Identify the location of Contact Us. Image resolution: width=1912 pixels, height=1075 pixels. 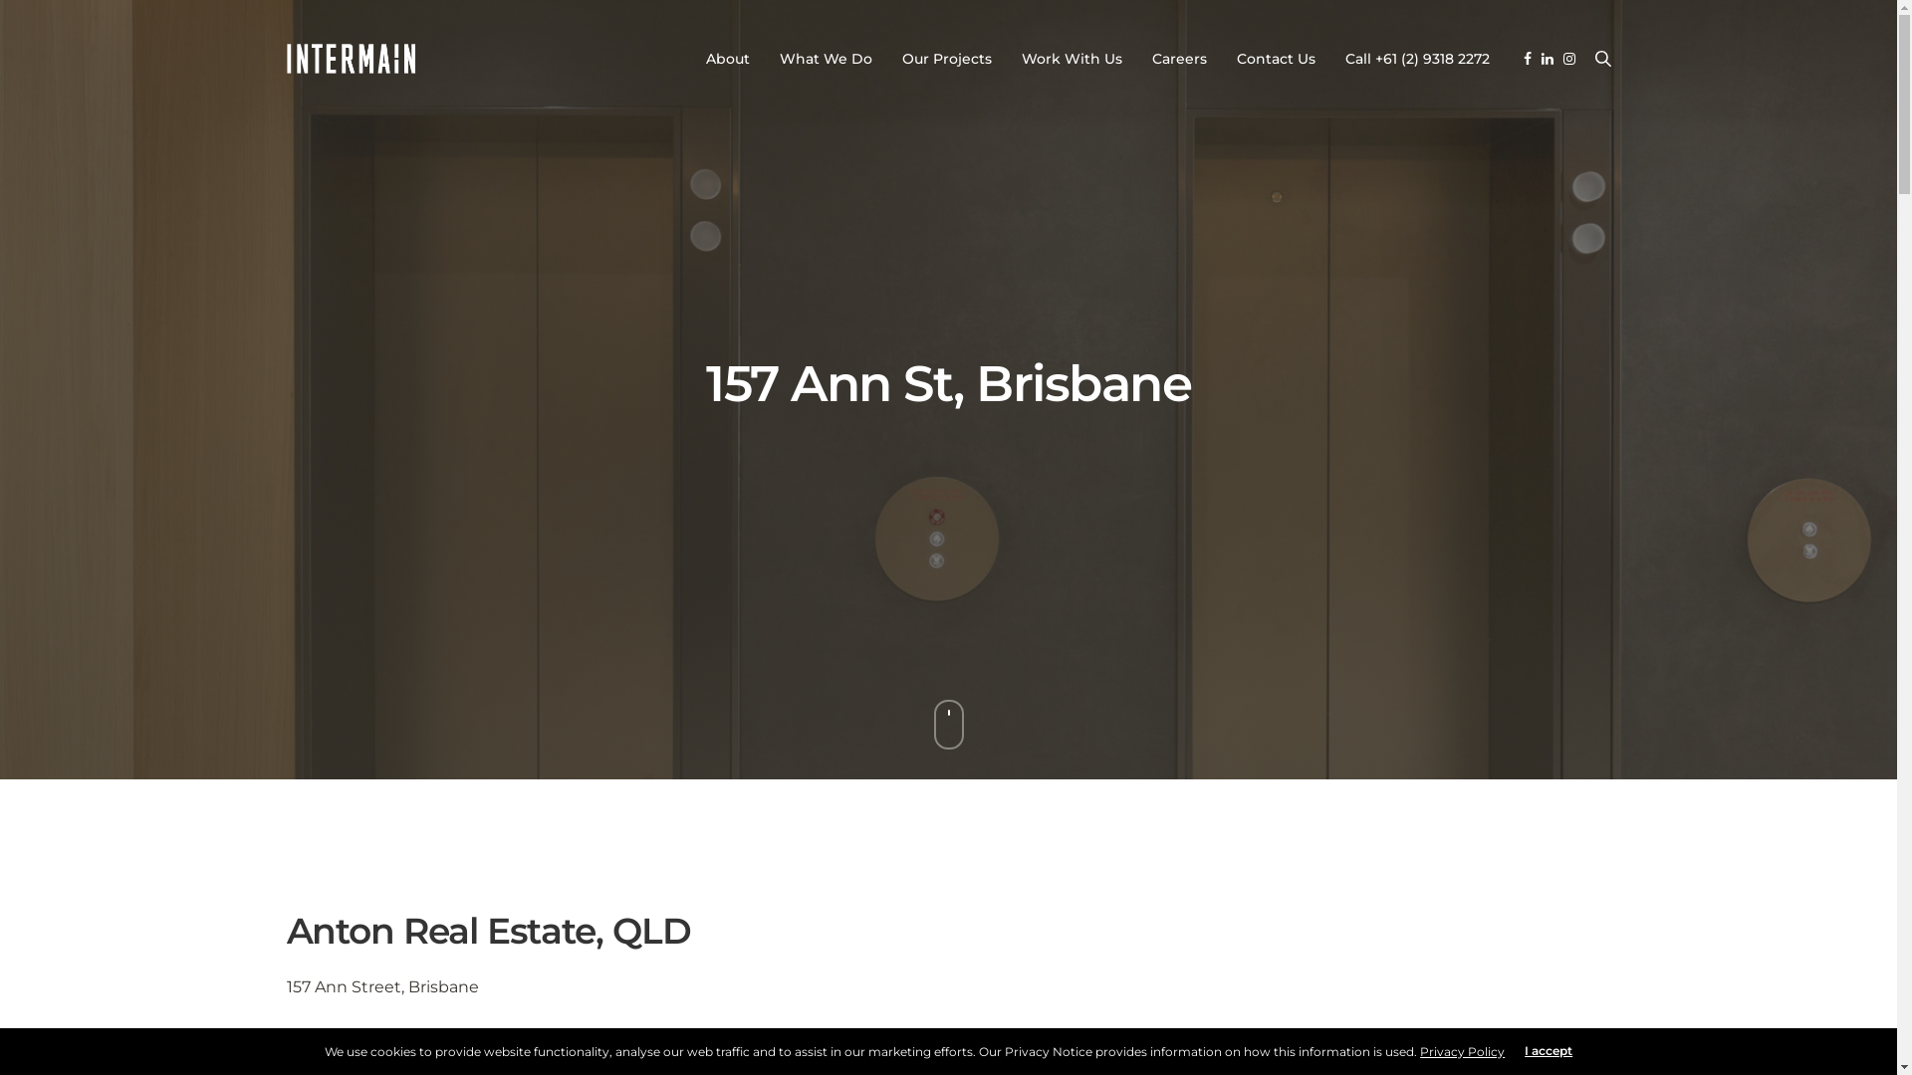
(1575, 1040).